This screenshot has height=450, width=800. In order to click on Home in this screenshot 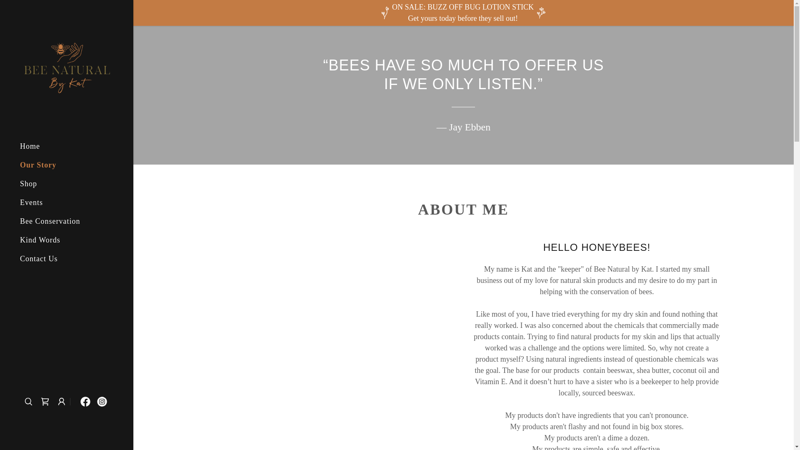, I will do `click(30, 146)`.